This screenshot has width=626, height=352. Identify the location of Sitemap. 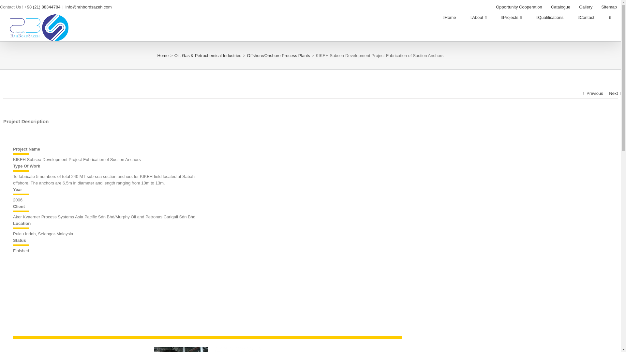
(609, 7).